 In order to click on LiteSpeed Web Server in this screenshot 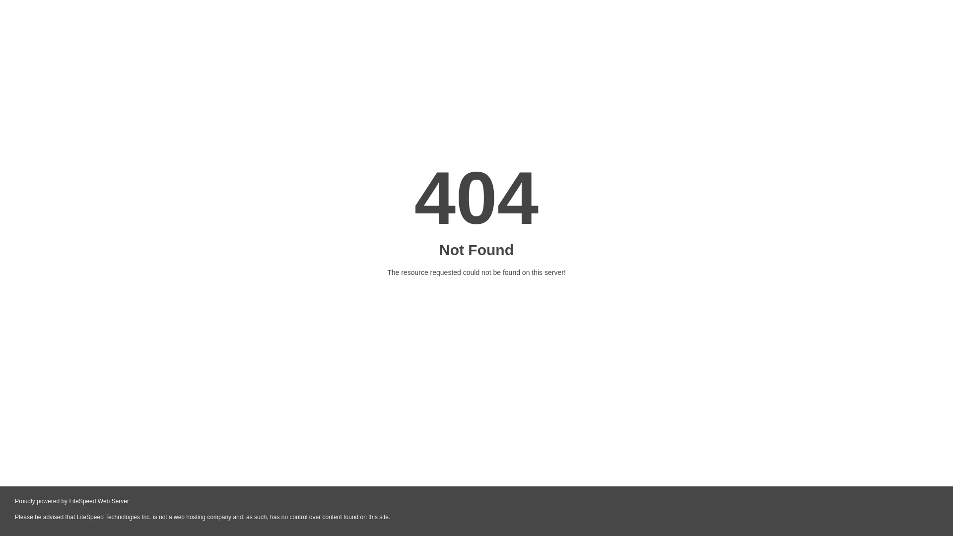, I will do `click(99, 501)`.